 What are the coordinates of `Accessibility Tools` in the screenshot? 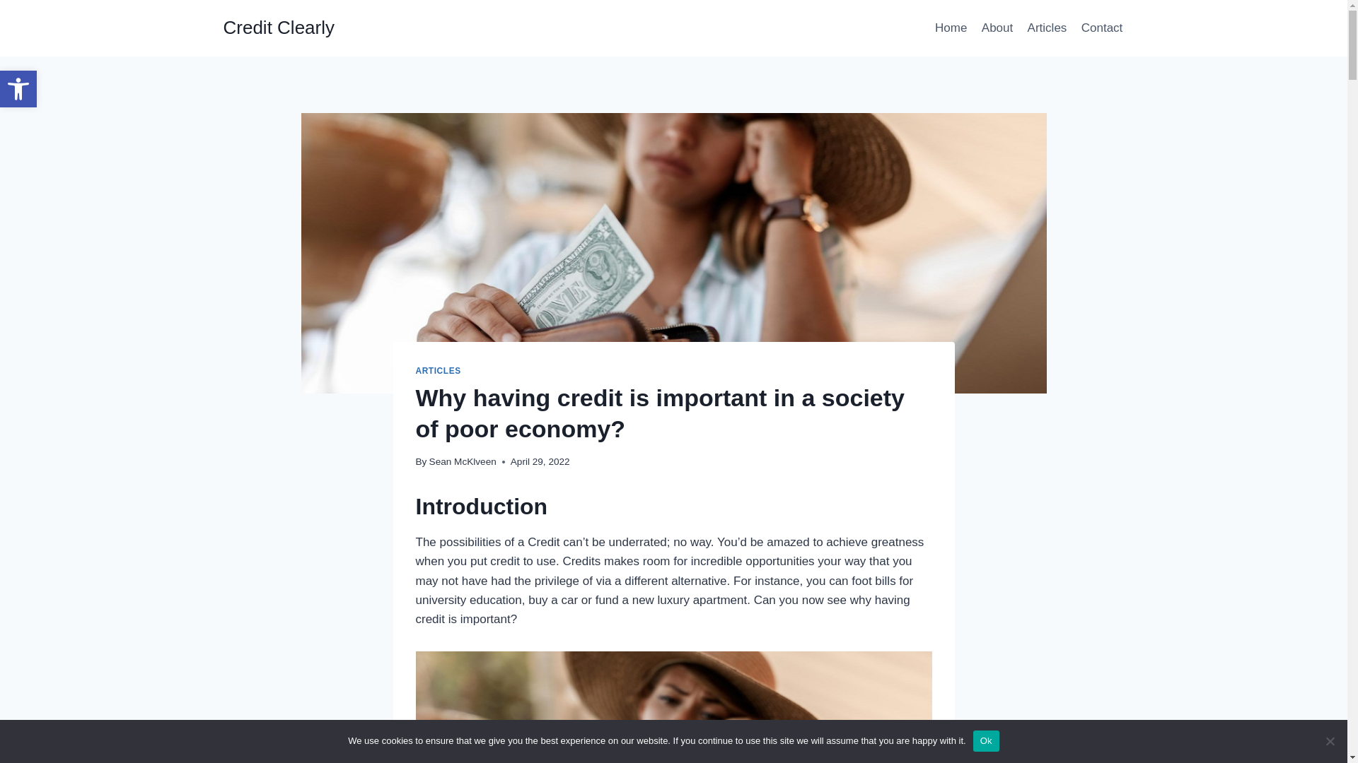 It's located at (18, 89).